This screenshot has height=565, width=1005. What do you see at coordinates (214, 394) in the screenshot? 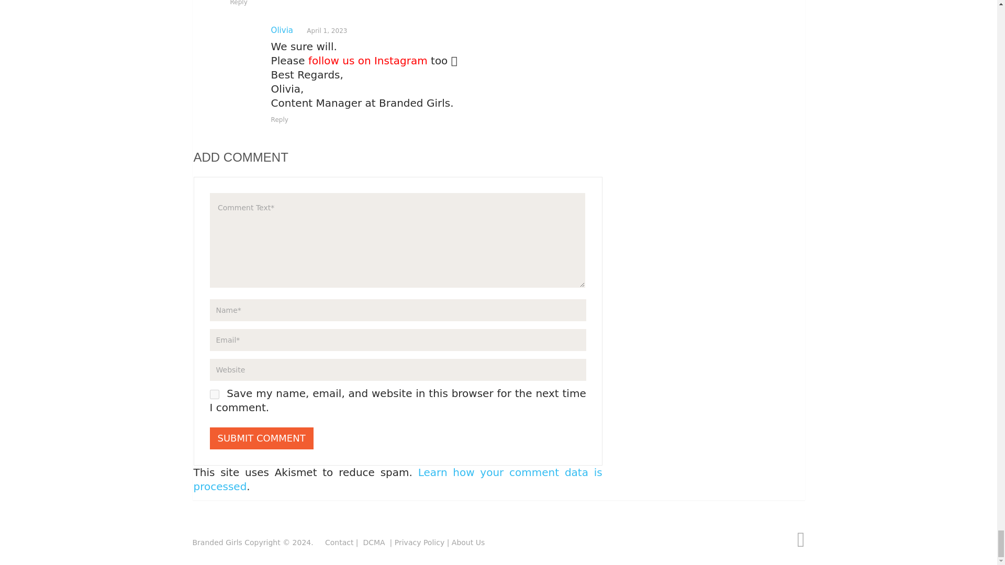
I see `yes` at bounding box center [214, 394].